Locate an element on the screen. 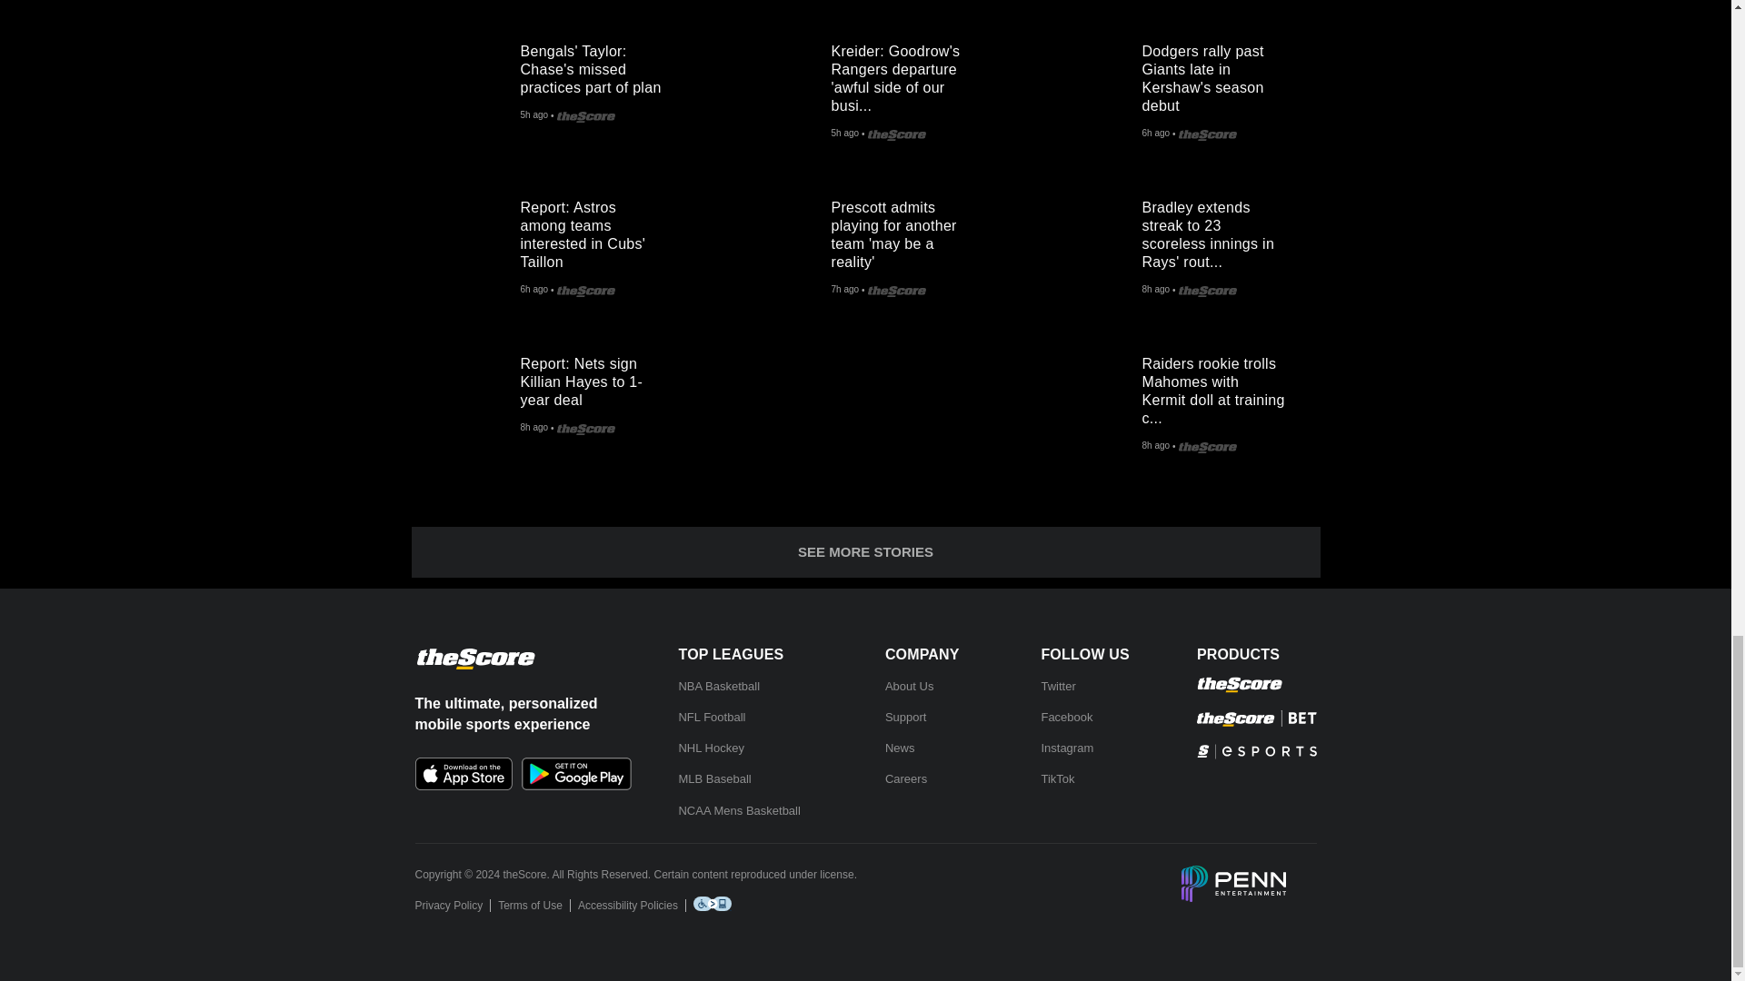 The height and width of the screenshot is (981, 1745). 2024-07-25T21:32:48.000Z is located at coordinates (533, 429).